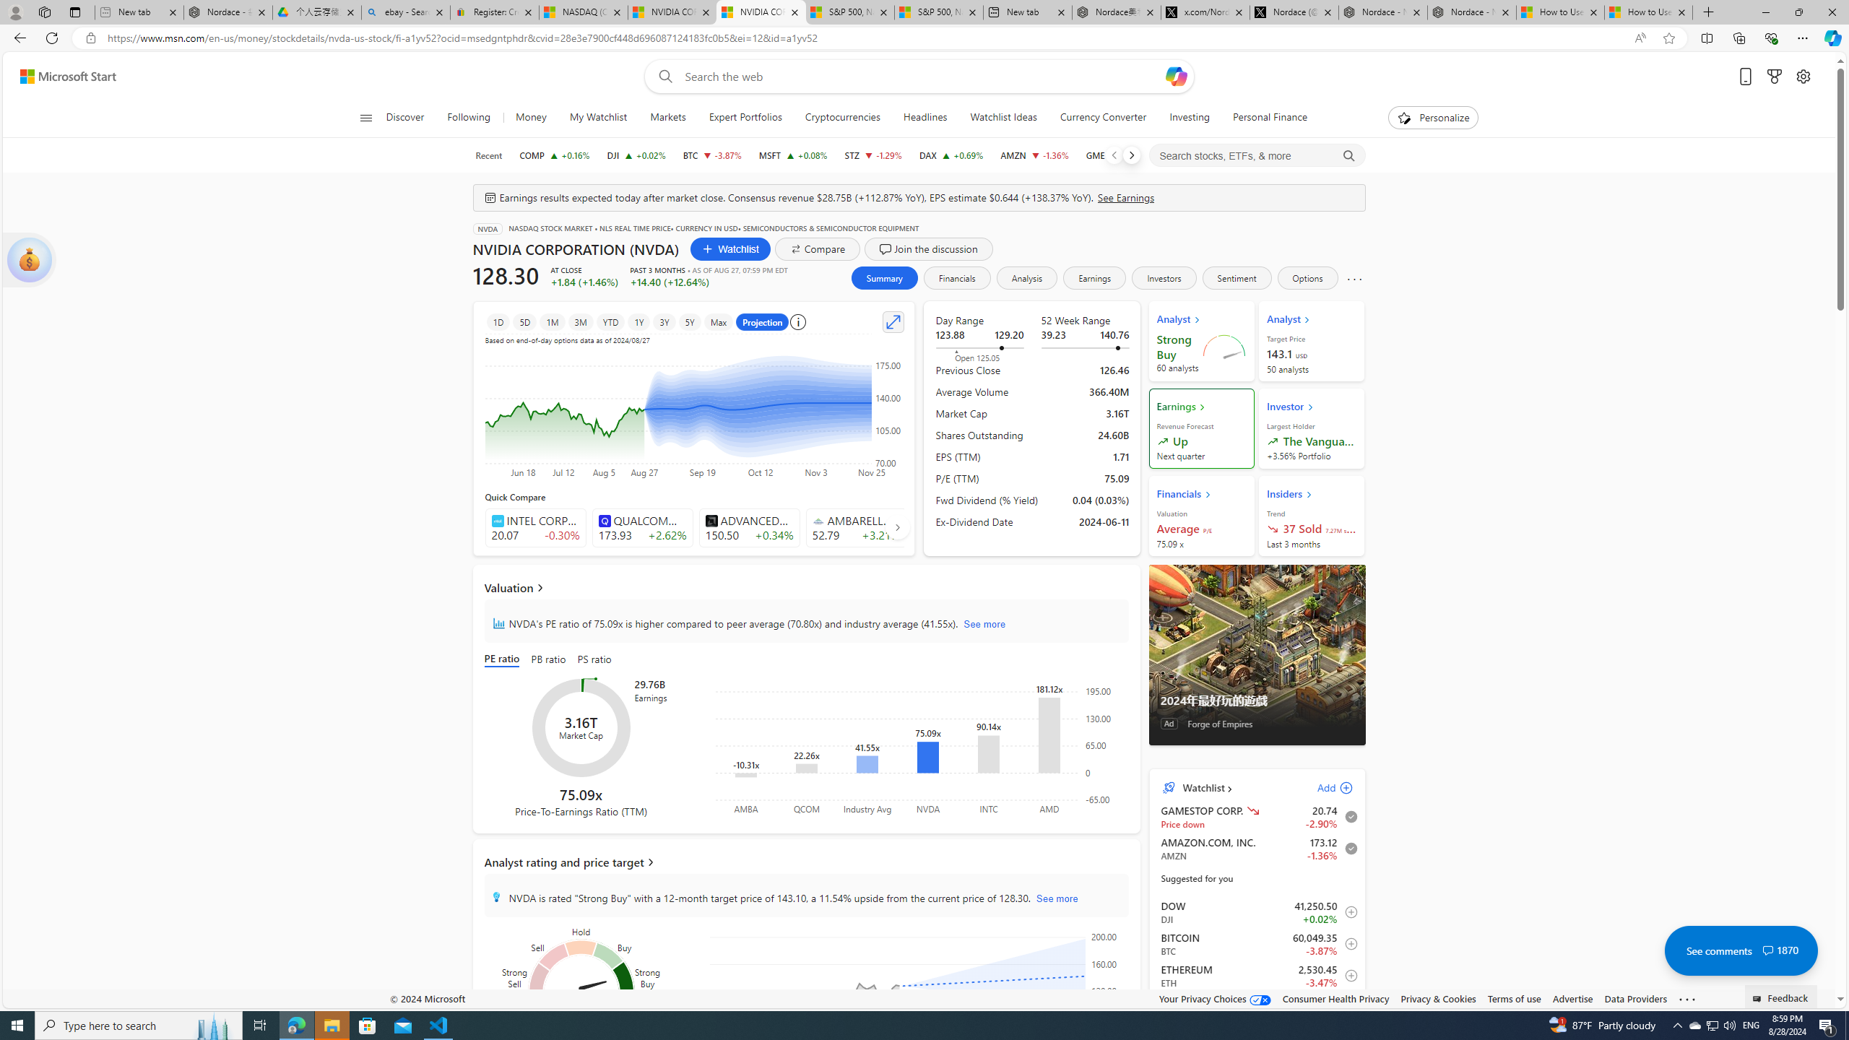 Image resolution: width=1849 pixels, height=1040 pixels. What do you see at coordinates (1294, 12) in the screenshot?
I see `Nordace (@NordaceOfficial) / X` at bounding box center [1294, 12].